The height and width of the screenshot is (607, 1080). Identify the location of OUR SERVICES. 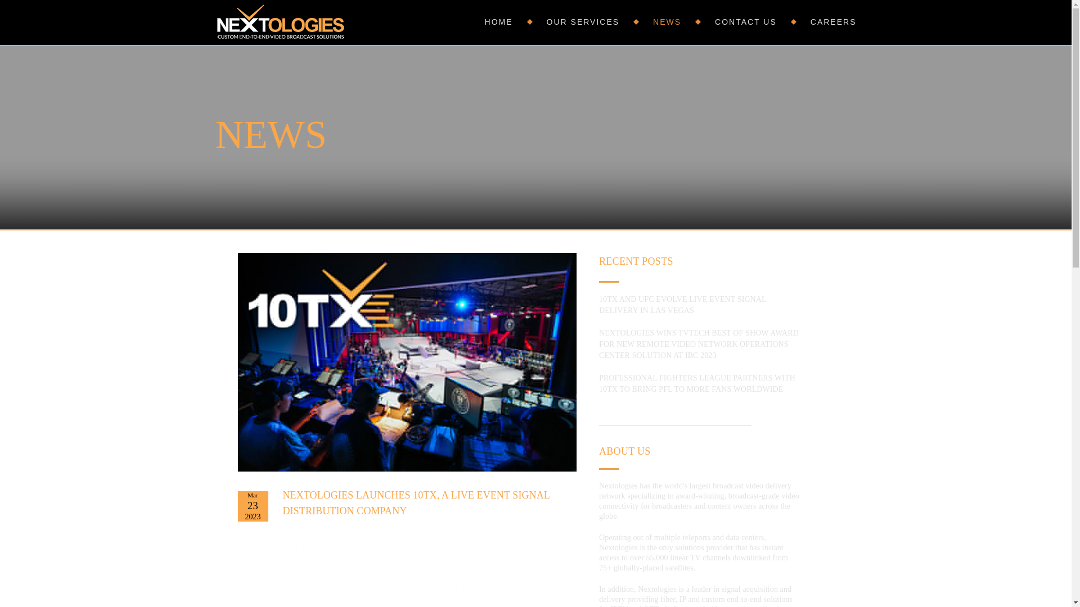
(566, 21).